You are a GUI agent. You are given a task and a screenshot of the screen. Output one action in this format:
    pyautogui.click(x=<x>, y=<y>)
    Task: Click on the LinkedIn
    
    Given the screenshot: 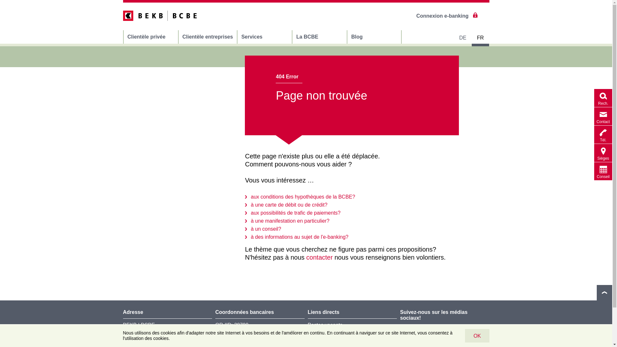 What is the action you would take?
    pyautogui.click(x=408, y=336)
    